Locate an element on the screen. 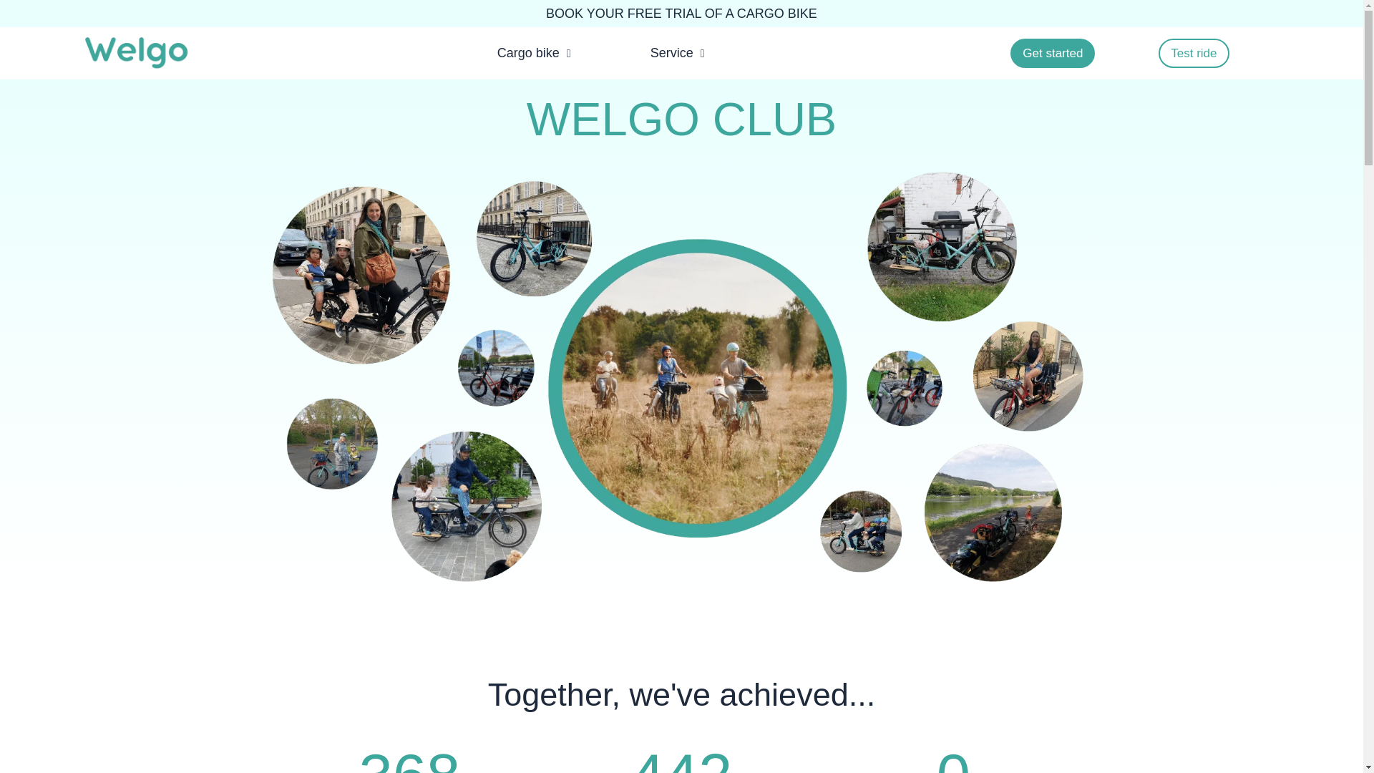  Get started is located at coordinates (1052, 53).